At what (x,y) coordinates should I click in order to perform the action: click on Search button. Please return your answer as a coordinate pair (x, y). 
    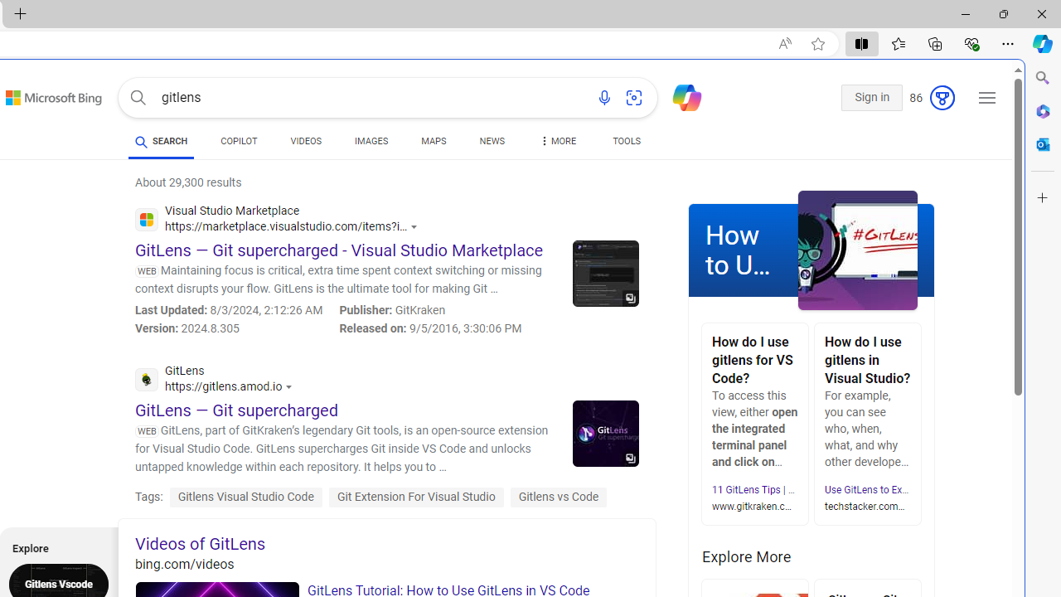
    Looking at the image, I should click on (138, 98).